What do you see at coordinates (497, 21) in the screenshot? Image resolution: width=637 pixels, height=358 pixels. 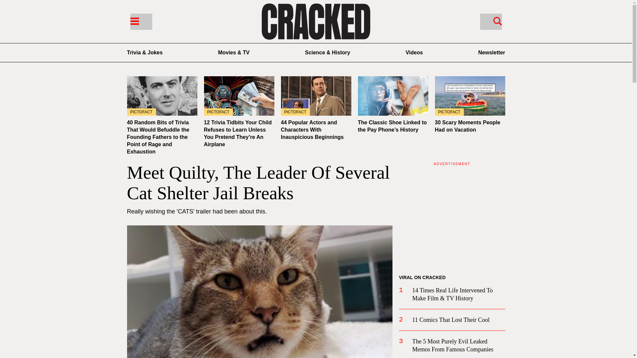 I see `Search` at bounding box center [497, 21].